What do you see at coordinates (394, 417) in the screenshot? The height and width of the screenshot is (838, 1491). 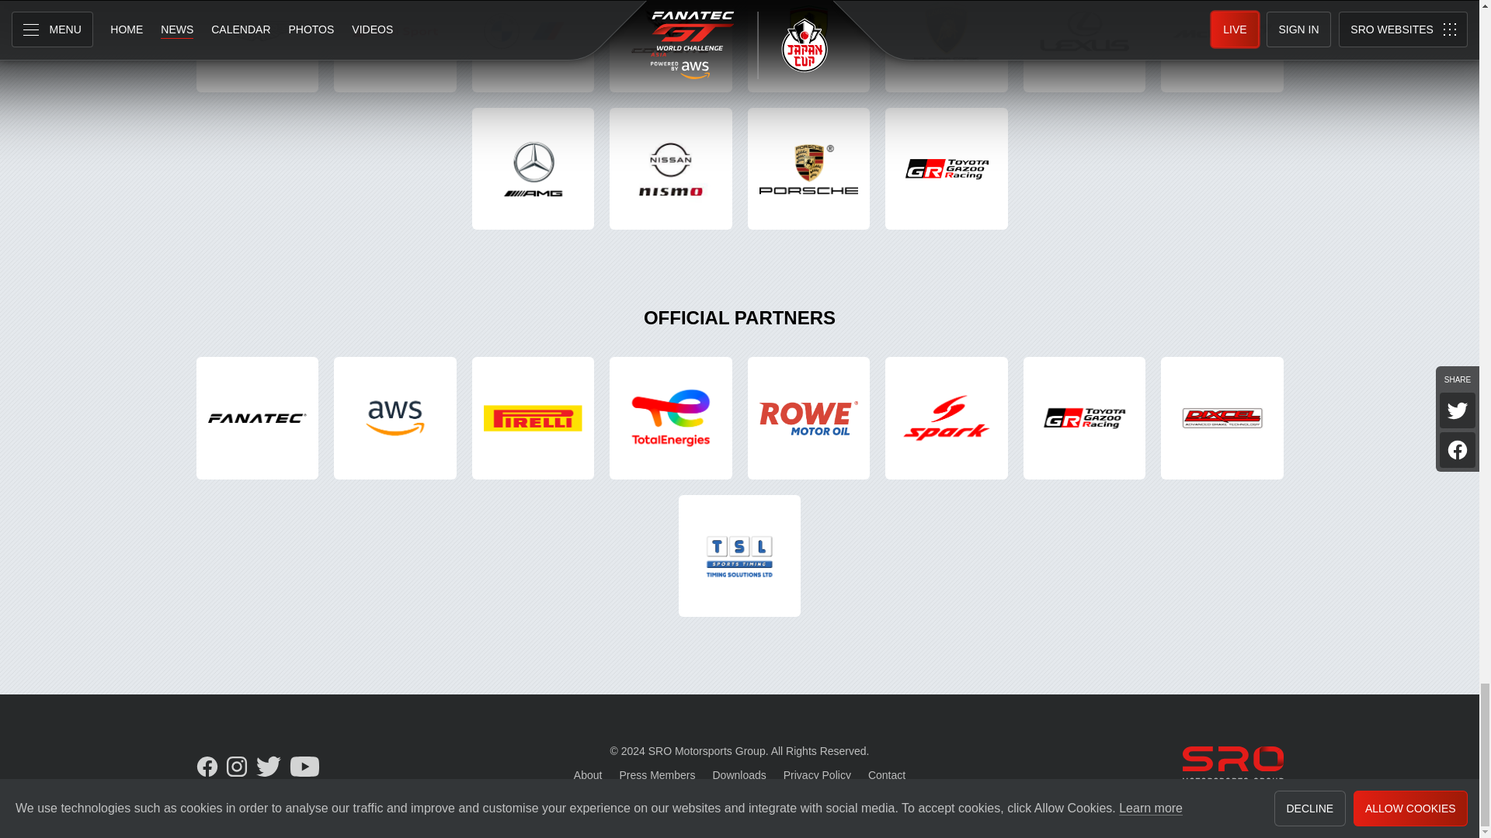 I see `AWS` at bounding box center [394, 417].